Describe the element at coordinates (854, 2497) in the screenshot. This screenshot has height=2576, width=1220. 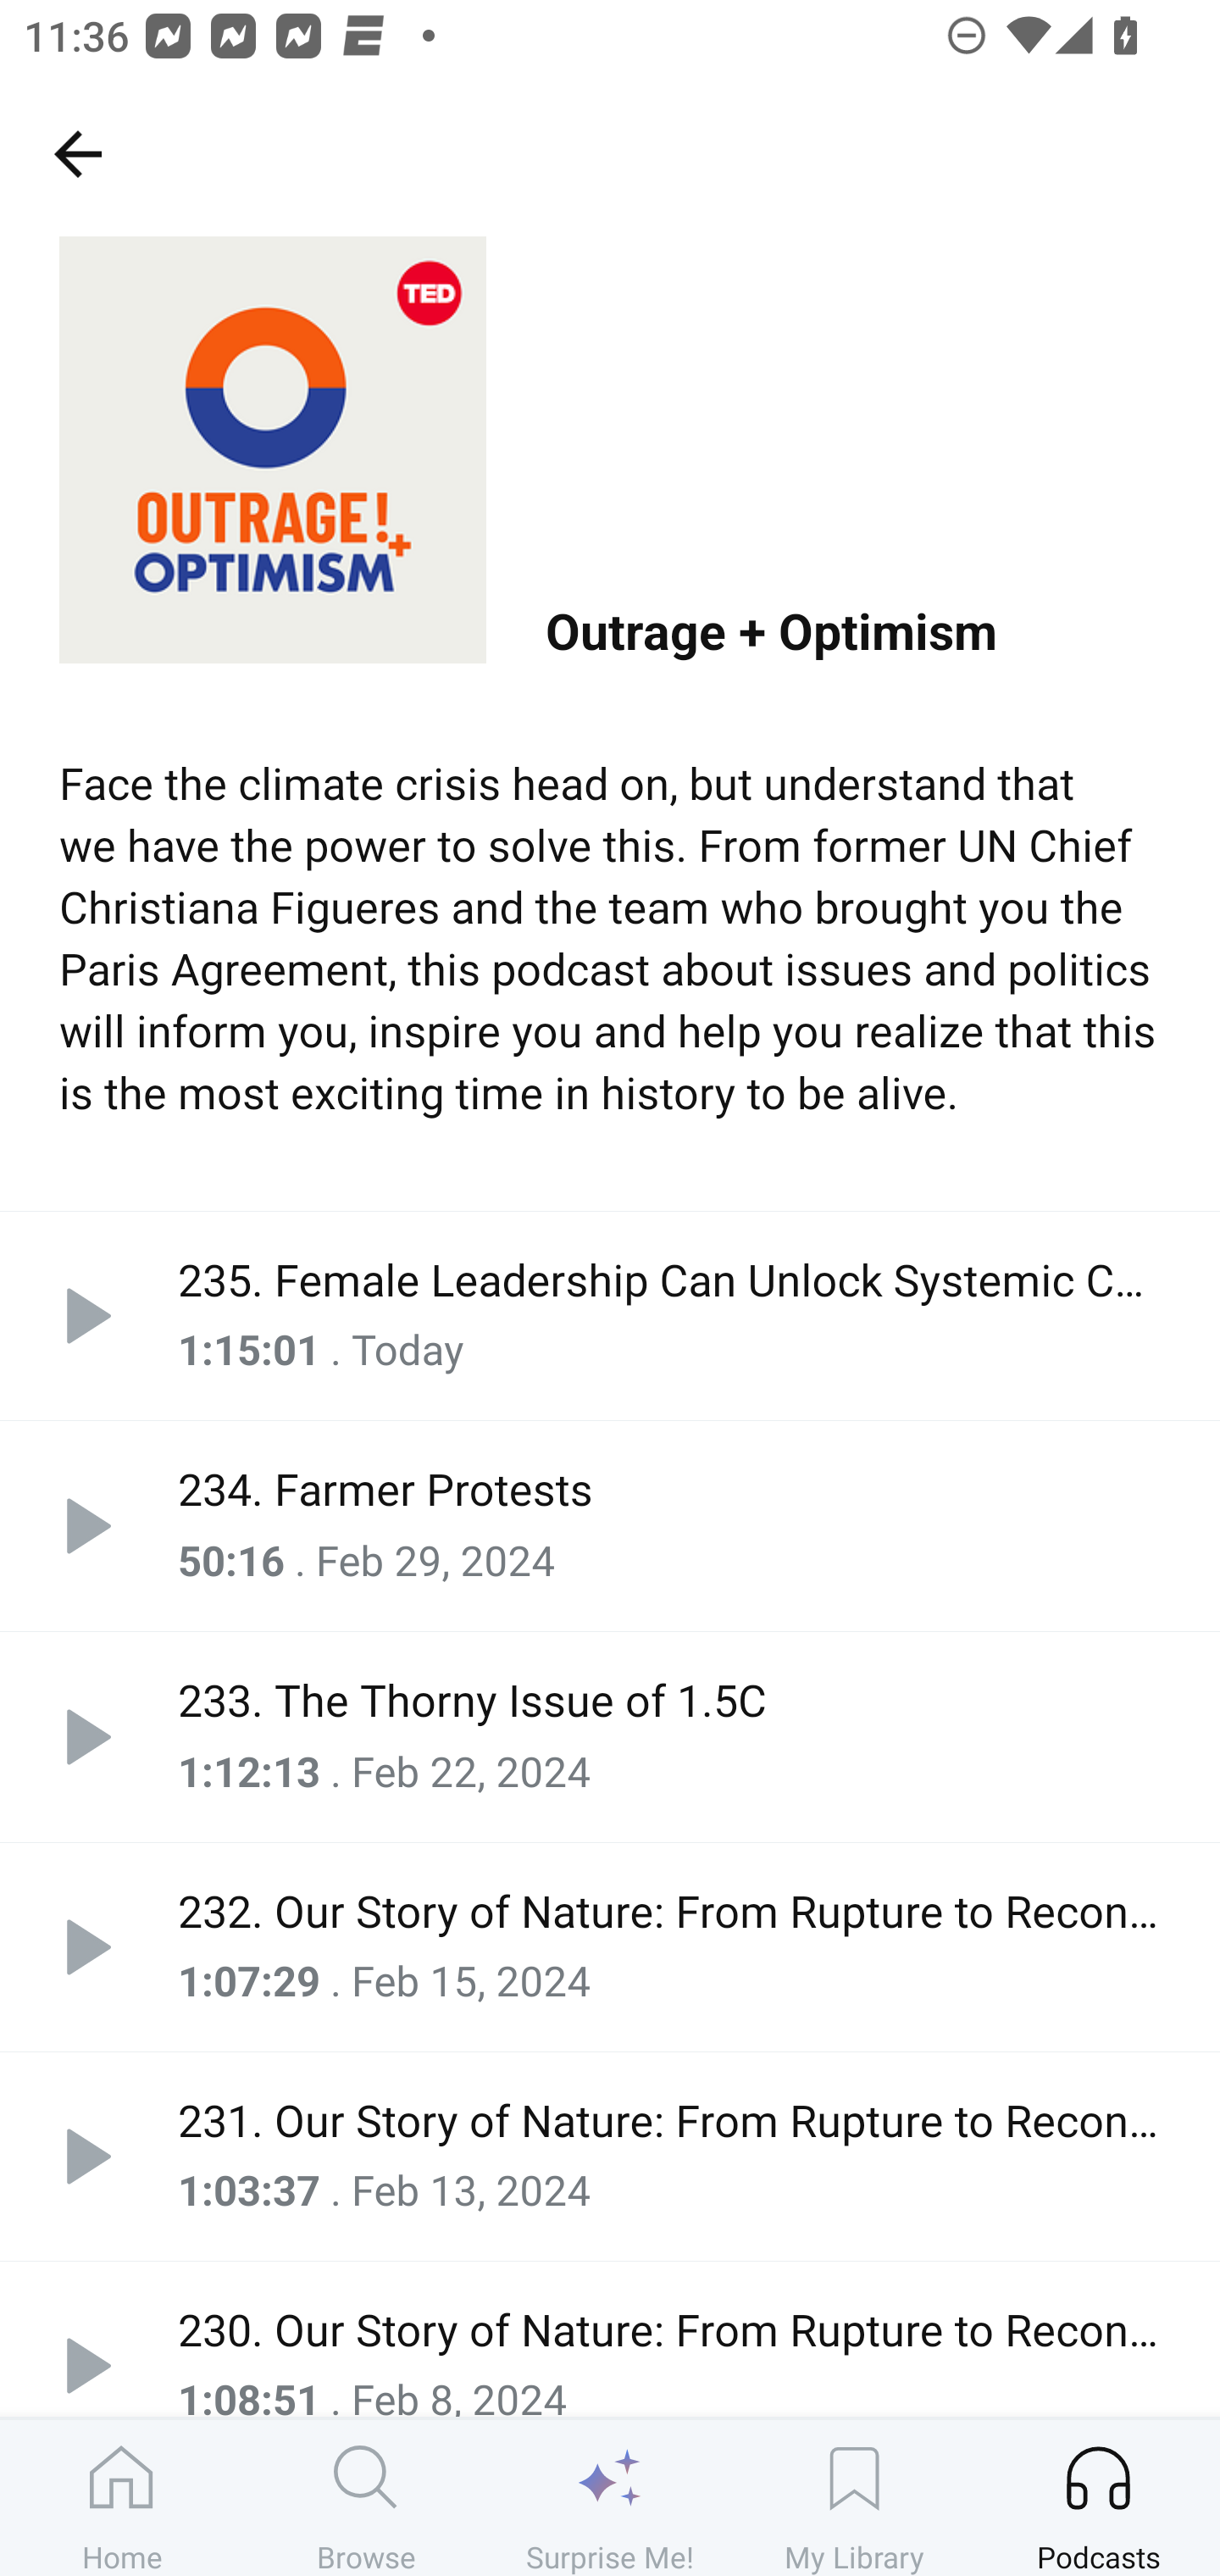
I see `My Library` at that location.